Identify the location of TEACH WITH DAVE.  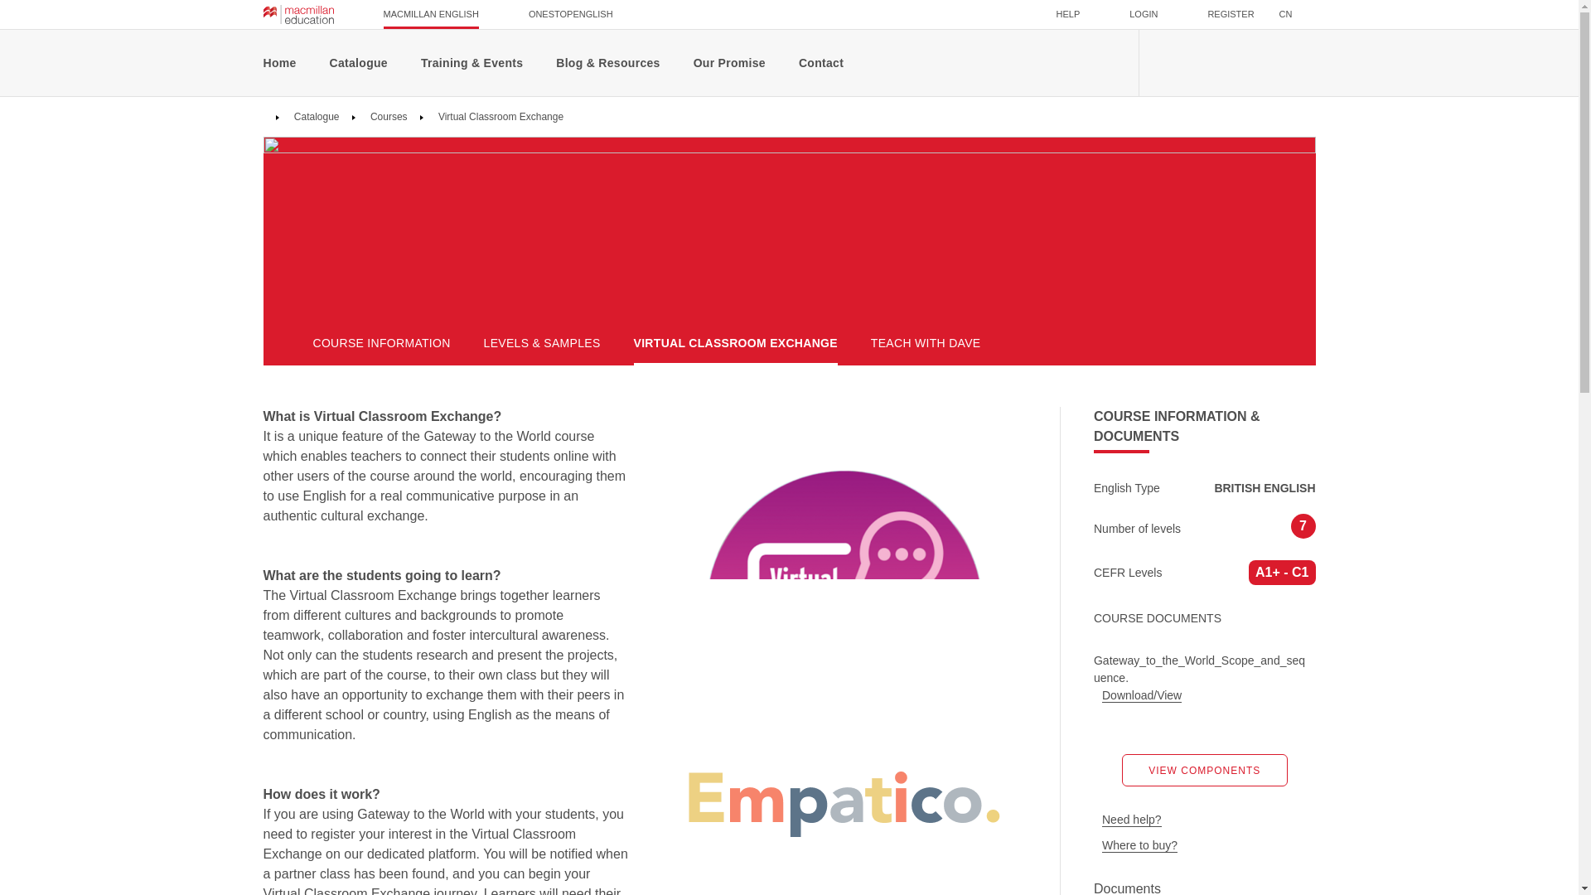
(926, 343).